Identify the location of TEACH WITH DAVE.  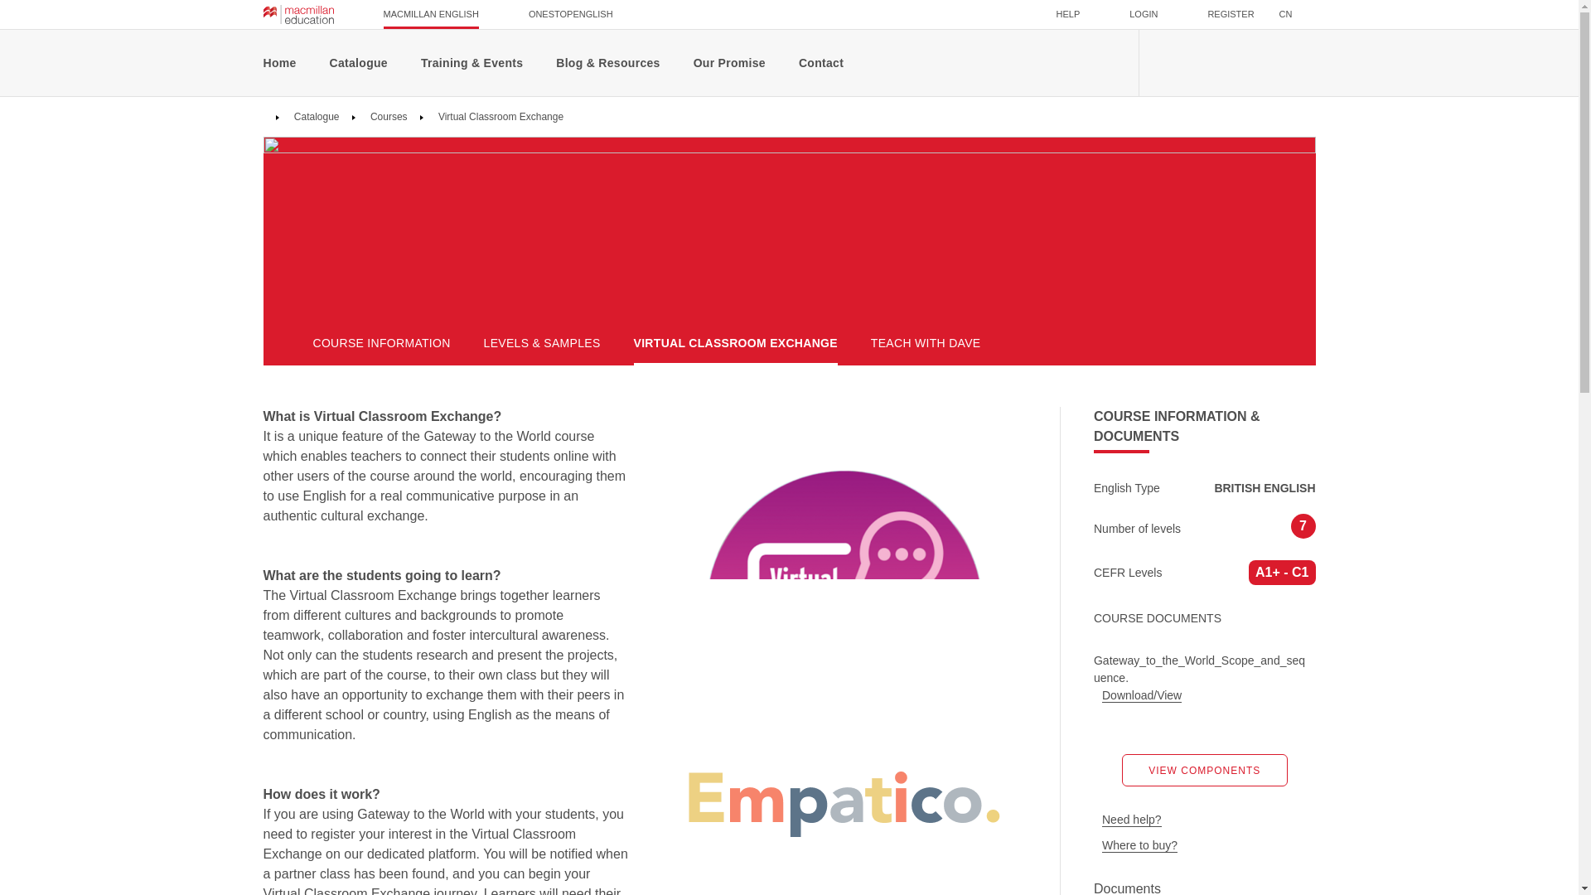
(926, 343).